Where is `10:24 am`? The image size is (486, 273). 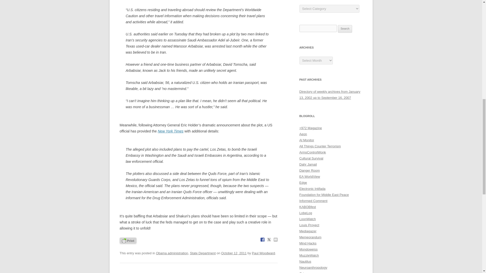
10:24 am is located at coordinates (234, 253).